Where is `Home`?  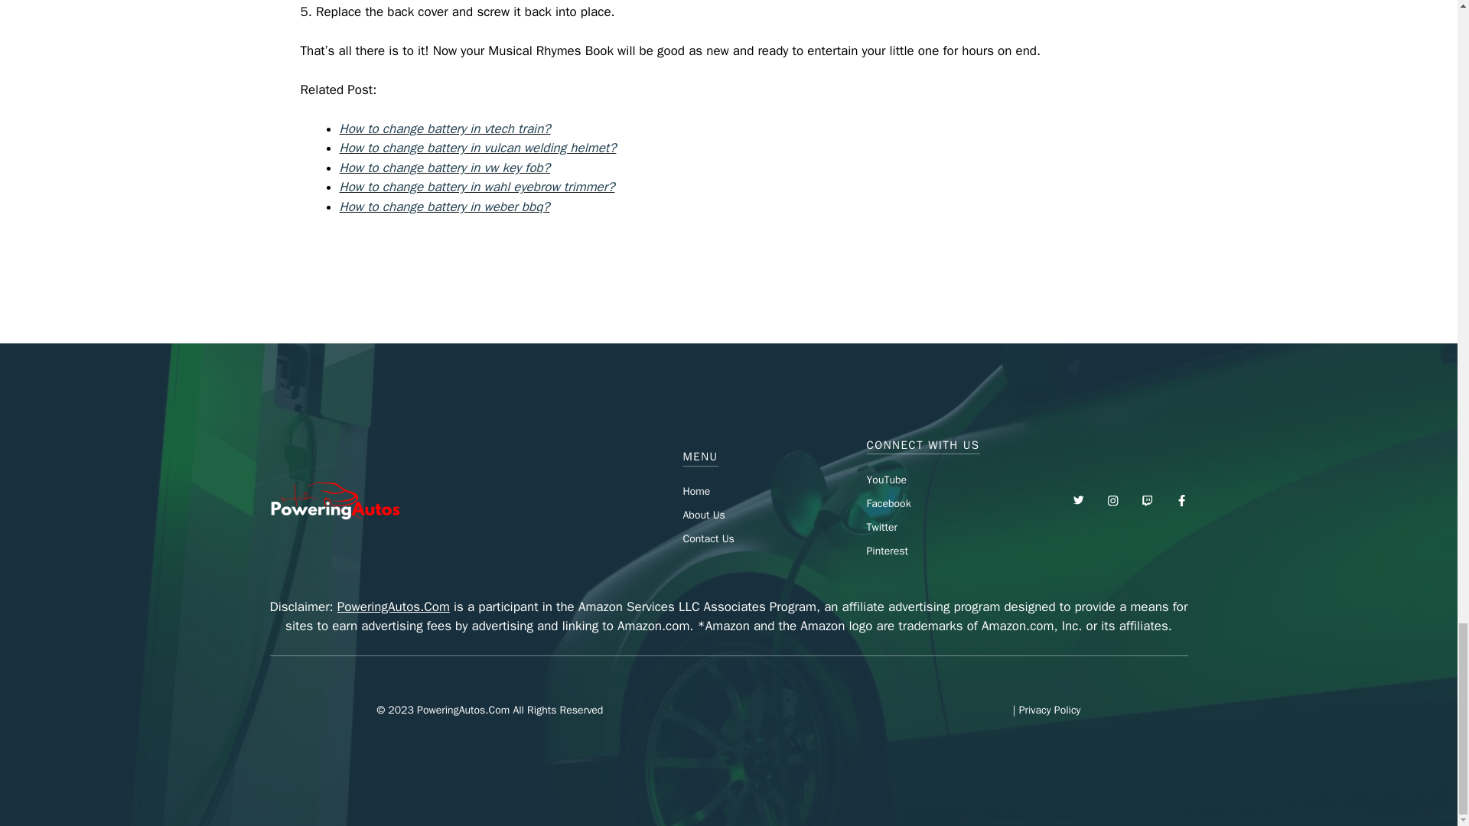 Home is located at coordinates (696, 491).